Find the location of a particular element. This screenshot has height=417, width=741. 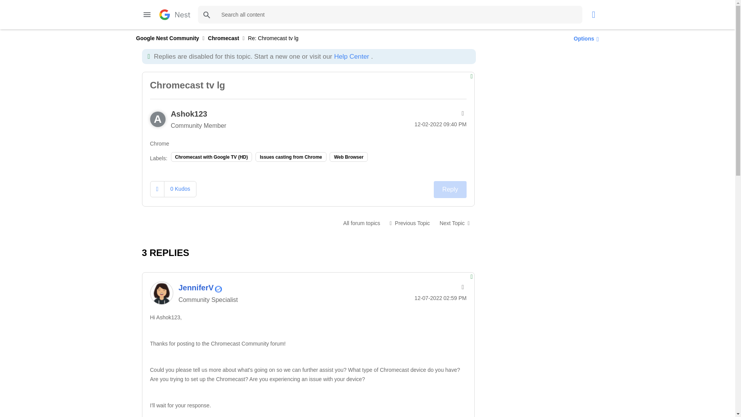

Search is located at coordinates (390, 15).